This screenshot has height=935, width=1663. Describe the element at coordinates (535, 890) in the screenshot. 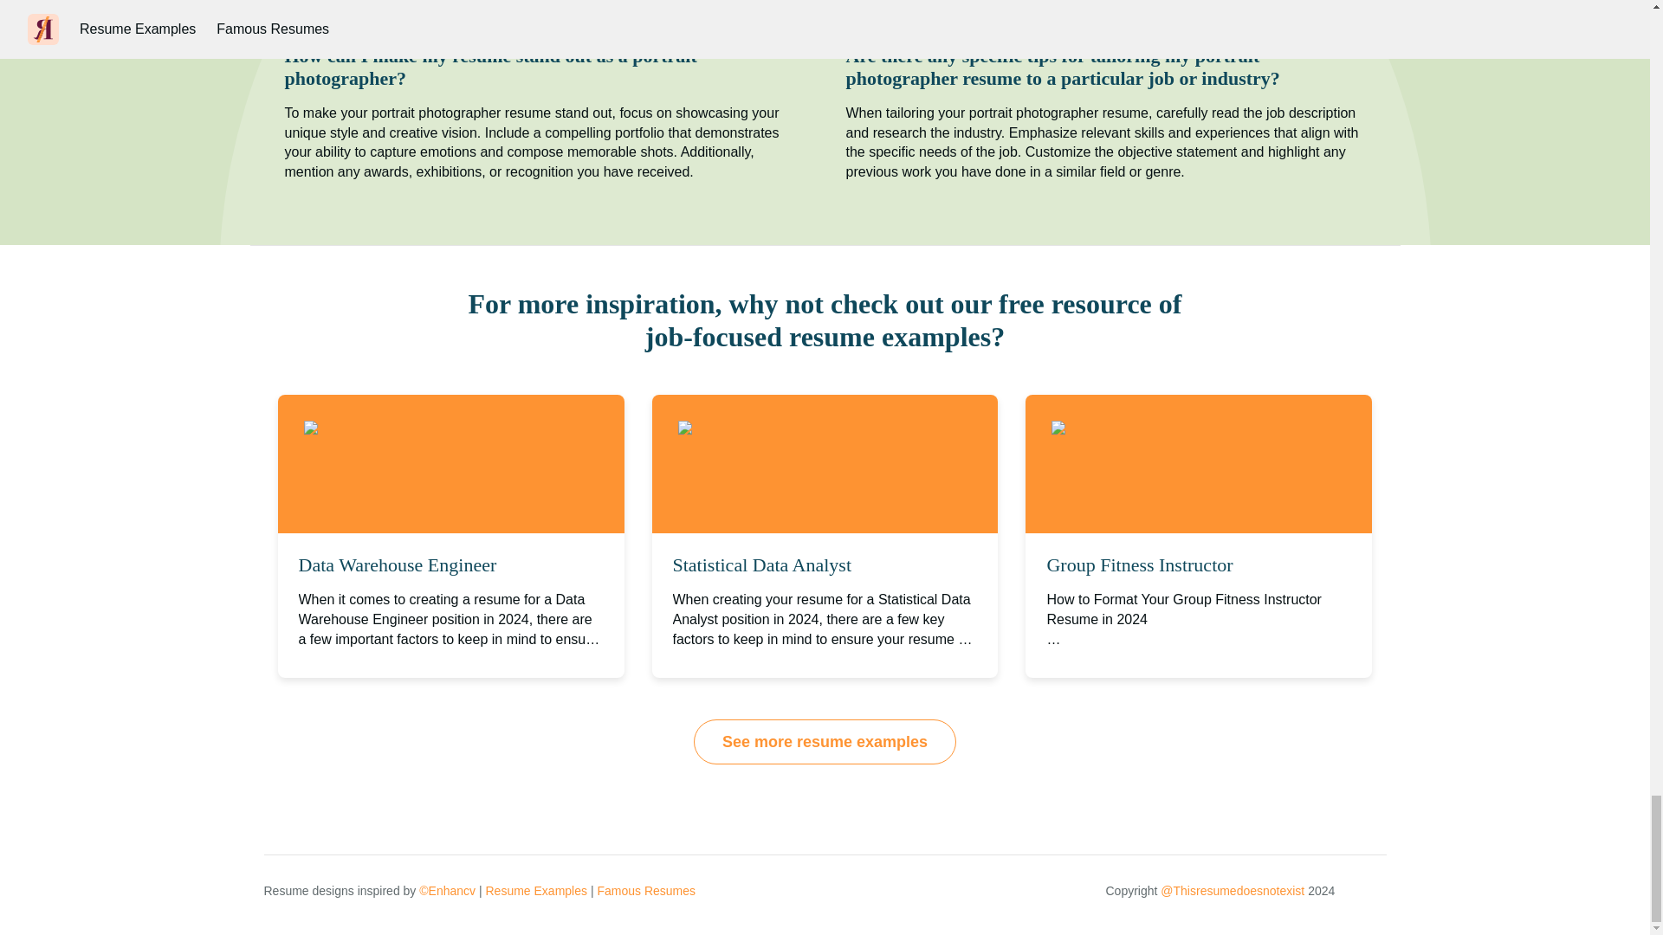

I see `Resume Examples` at that location.